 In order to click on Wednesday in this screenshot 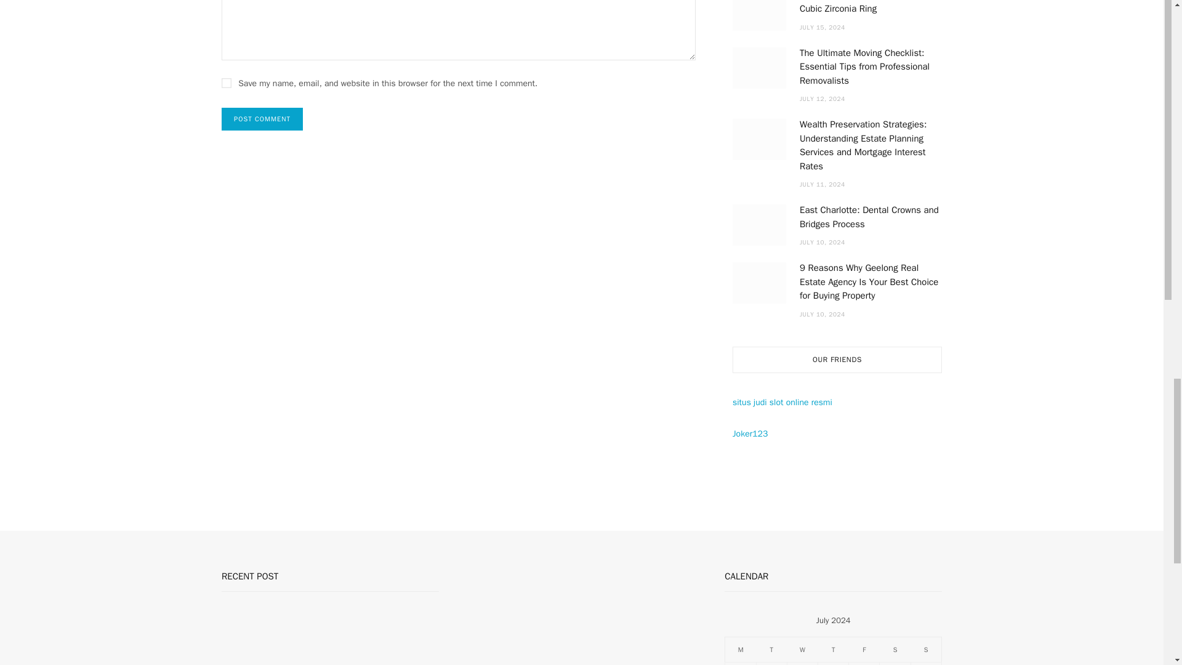, I will do `click(802, 649)`.